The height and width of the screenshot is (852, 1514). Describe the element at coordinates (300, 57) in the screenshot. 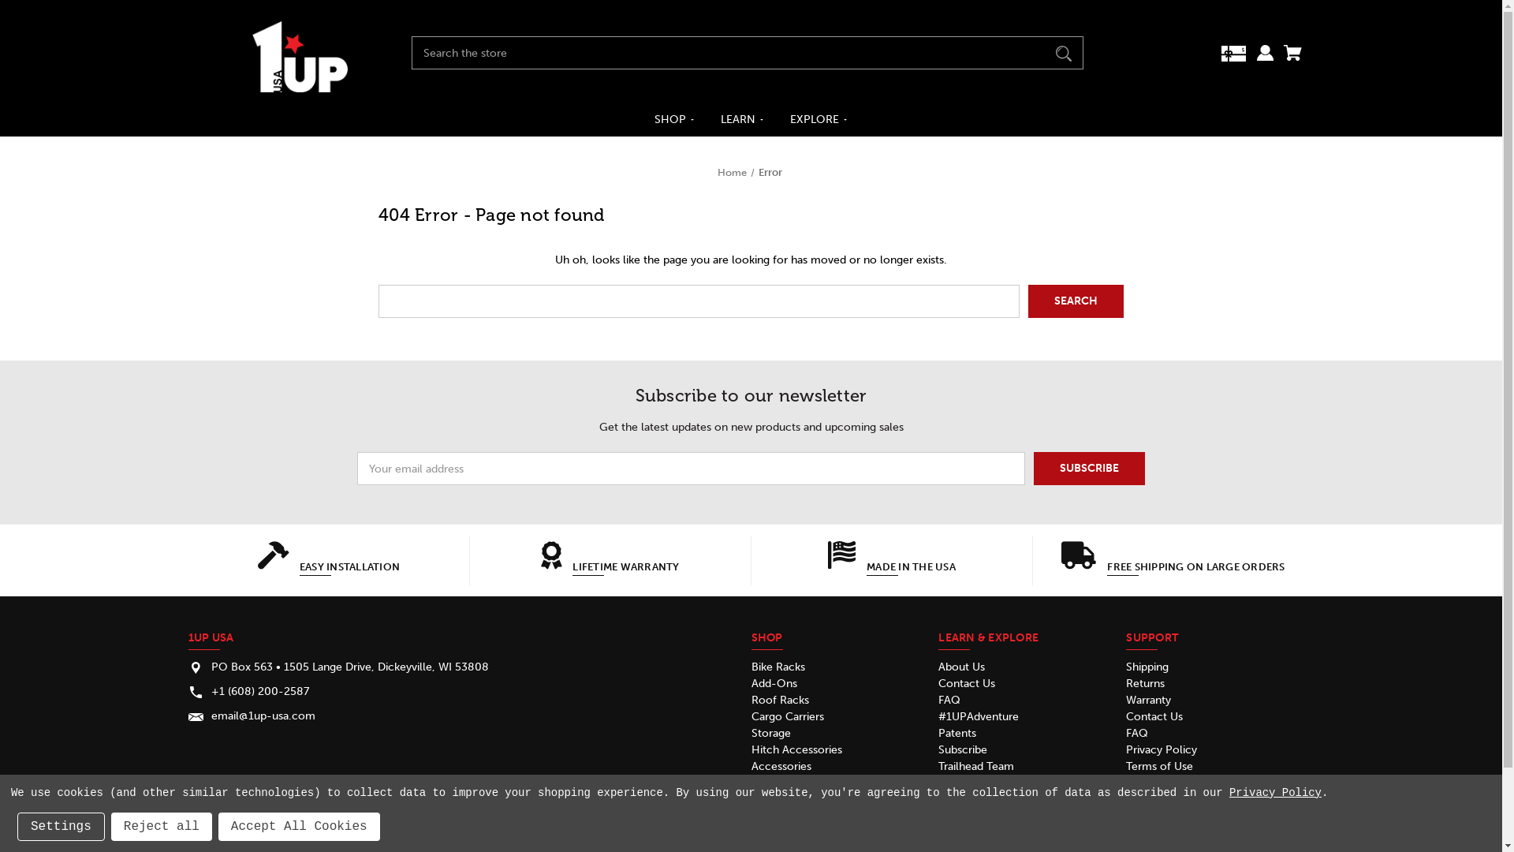

I see `1UP USA` at that location.